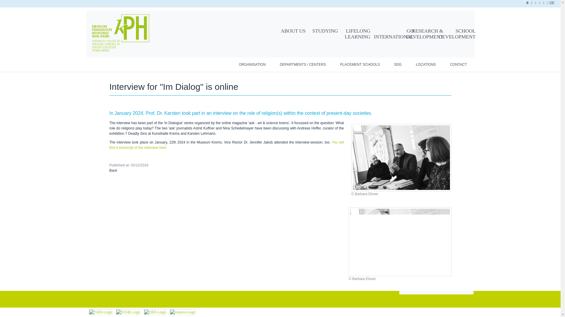 The width and height of the screenshot is (565, 317). I want to click on Studying, so click(323, 31).